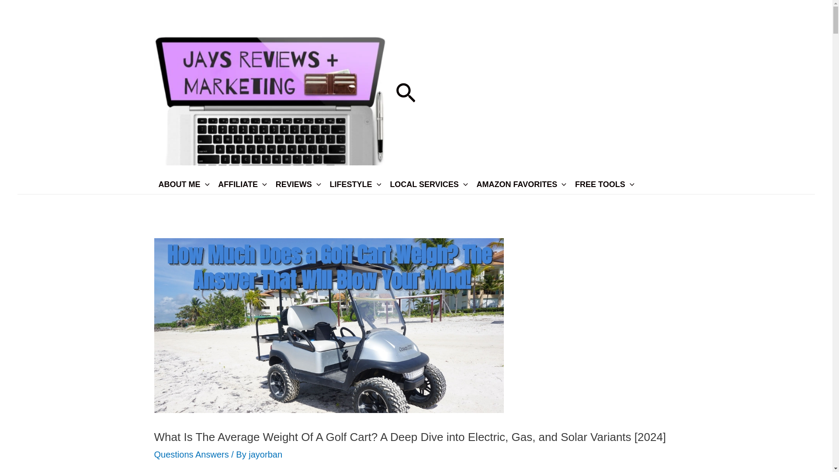 The image size is (839, 472). What do you see at coordinates (428, 184) in the screenshot?
I see `Rockford Local Marketing Services` at bounding box center [428, 184].